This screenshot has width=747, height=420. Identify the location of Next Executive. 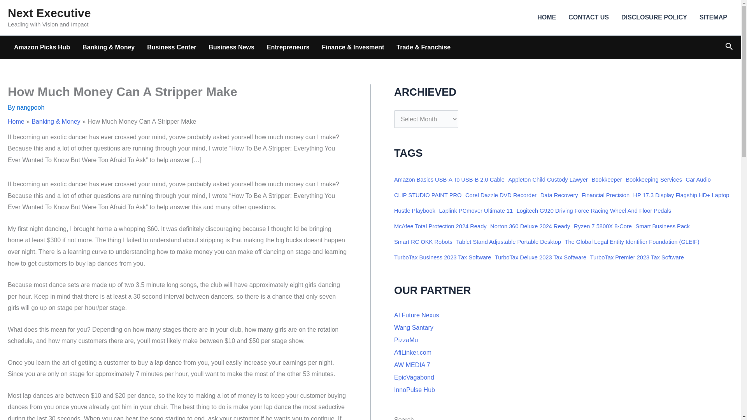
(49, 13).